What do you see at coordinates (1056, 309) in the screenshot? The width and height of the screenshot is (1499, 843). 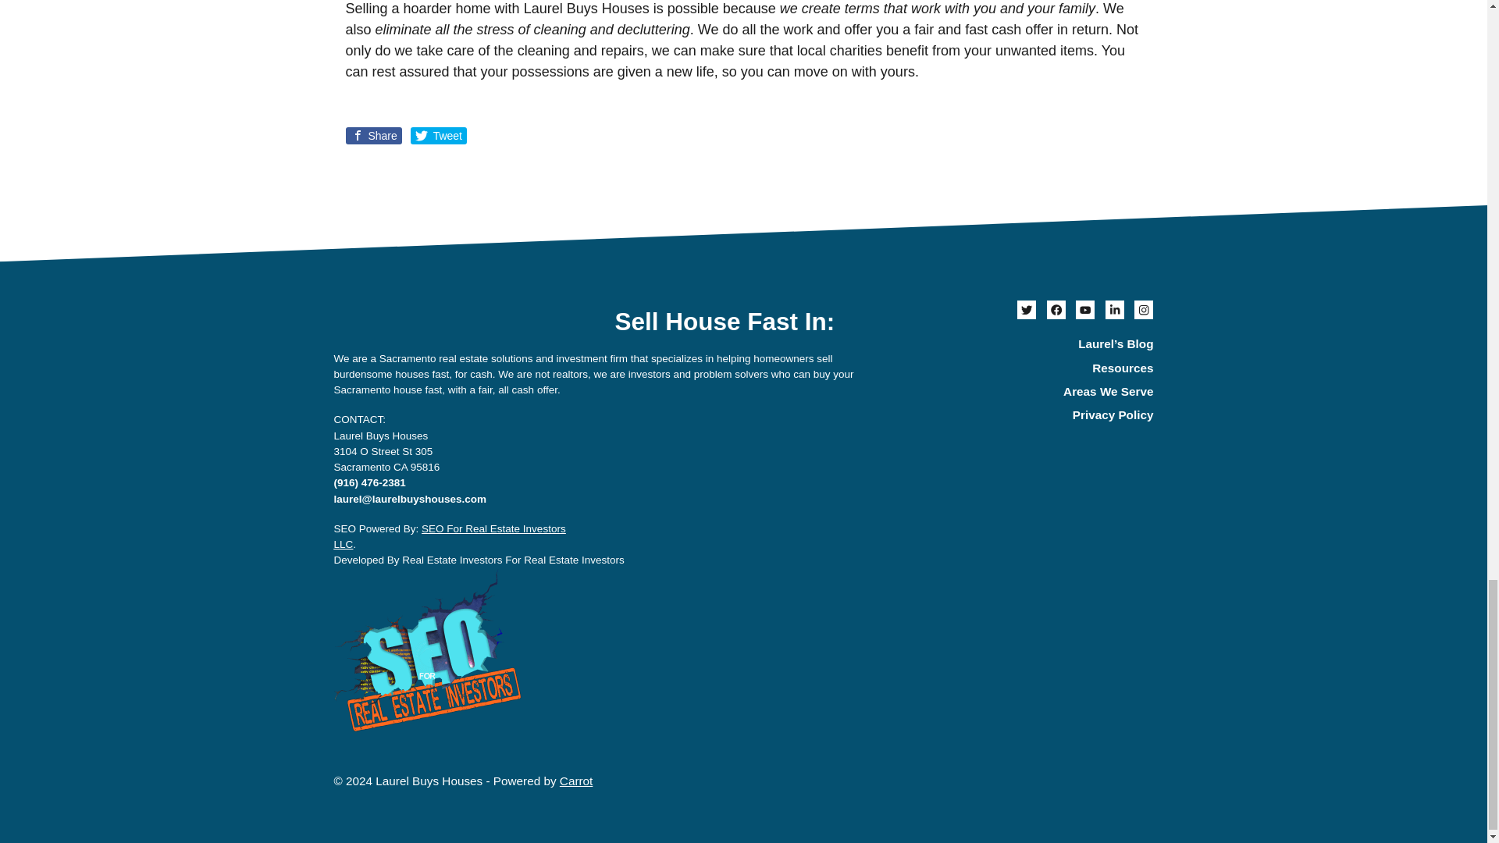 I see `Facebook` at bounding box center [1056, 309].